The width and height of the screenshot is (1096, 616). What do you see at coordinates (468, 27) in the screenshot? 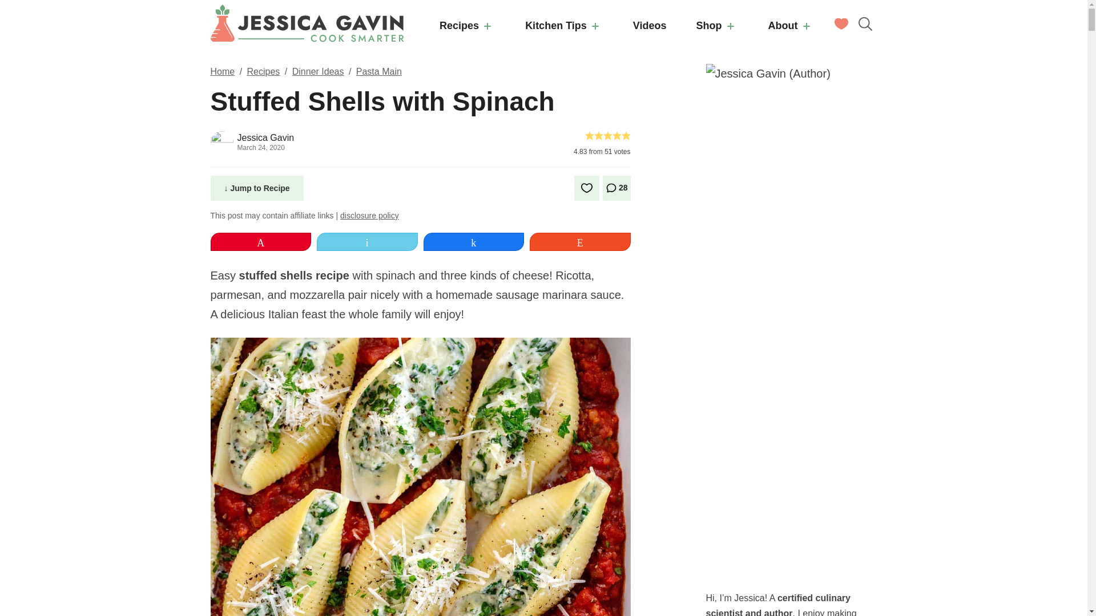
I see `Recipes` at bounding box center [468, 27].